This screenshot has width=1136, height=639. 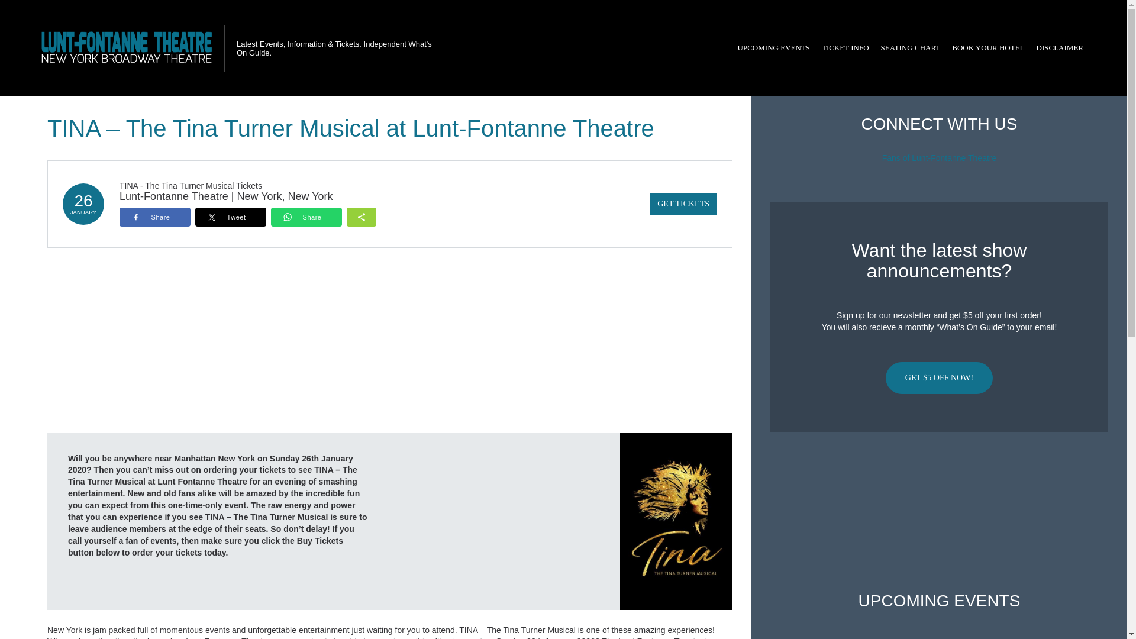 I want to click on GET TICKETS, so click(x=683, y=204).